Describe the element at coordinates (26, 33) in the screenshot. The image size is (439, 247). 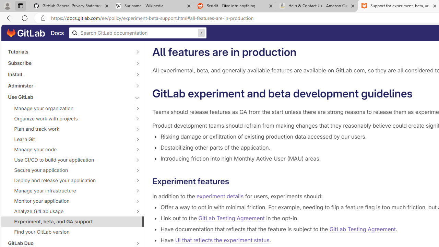
I see `GitLab documentation home` at that location.